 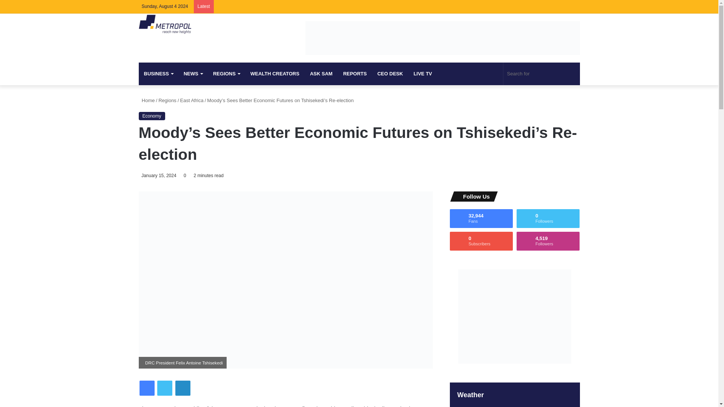 I want to click on LIVE TV, so click(x=422, y=74).